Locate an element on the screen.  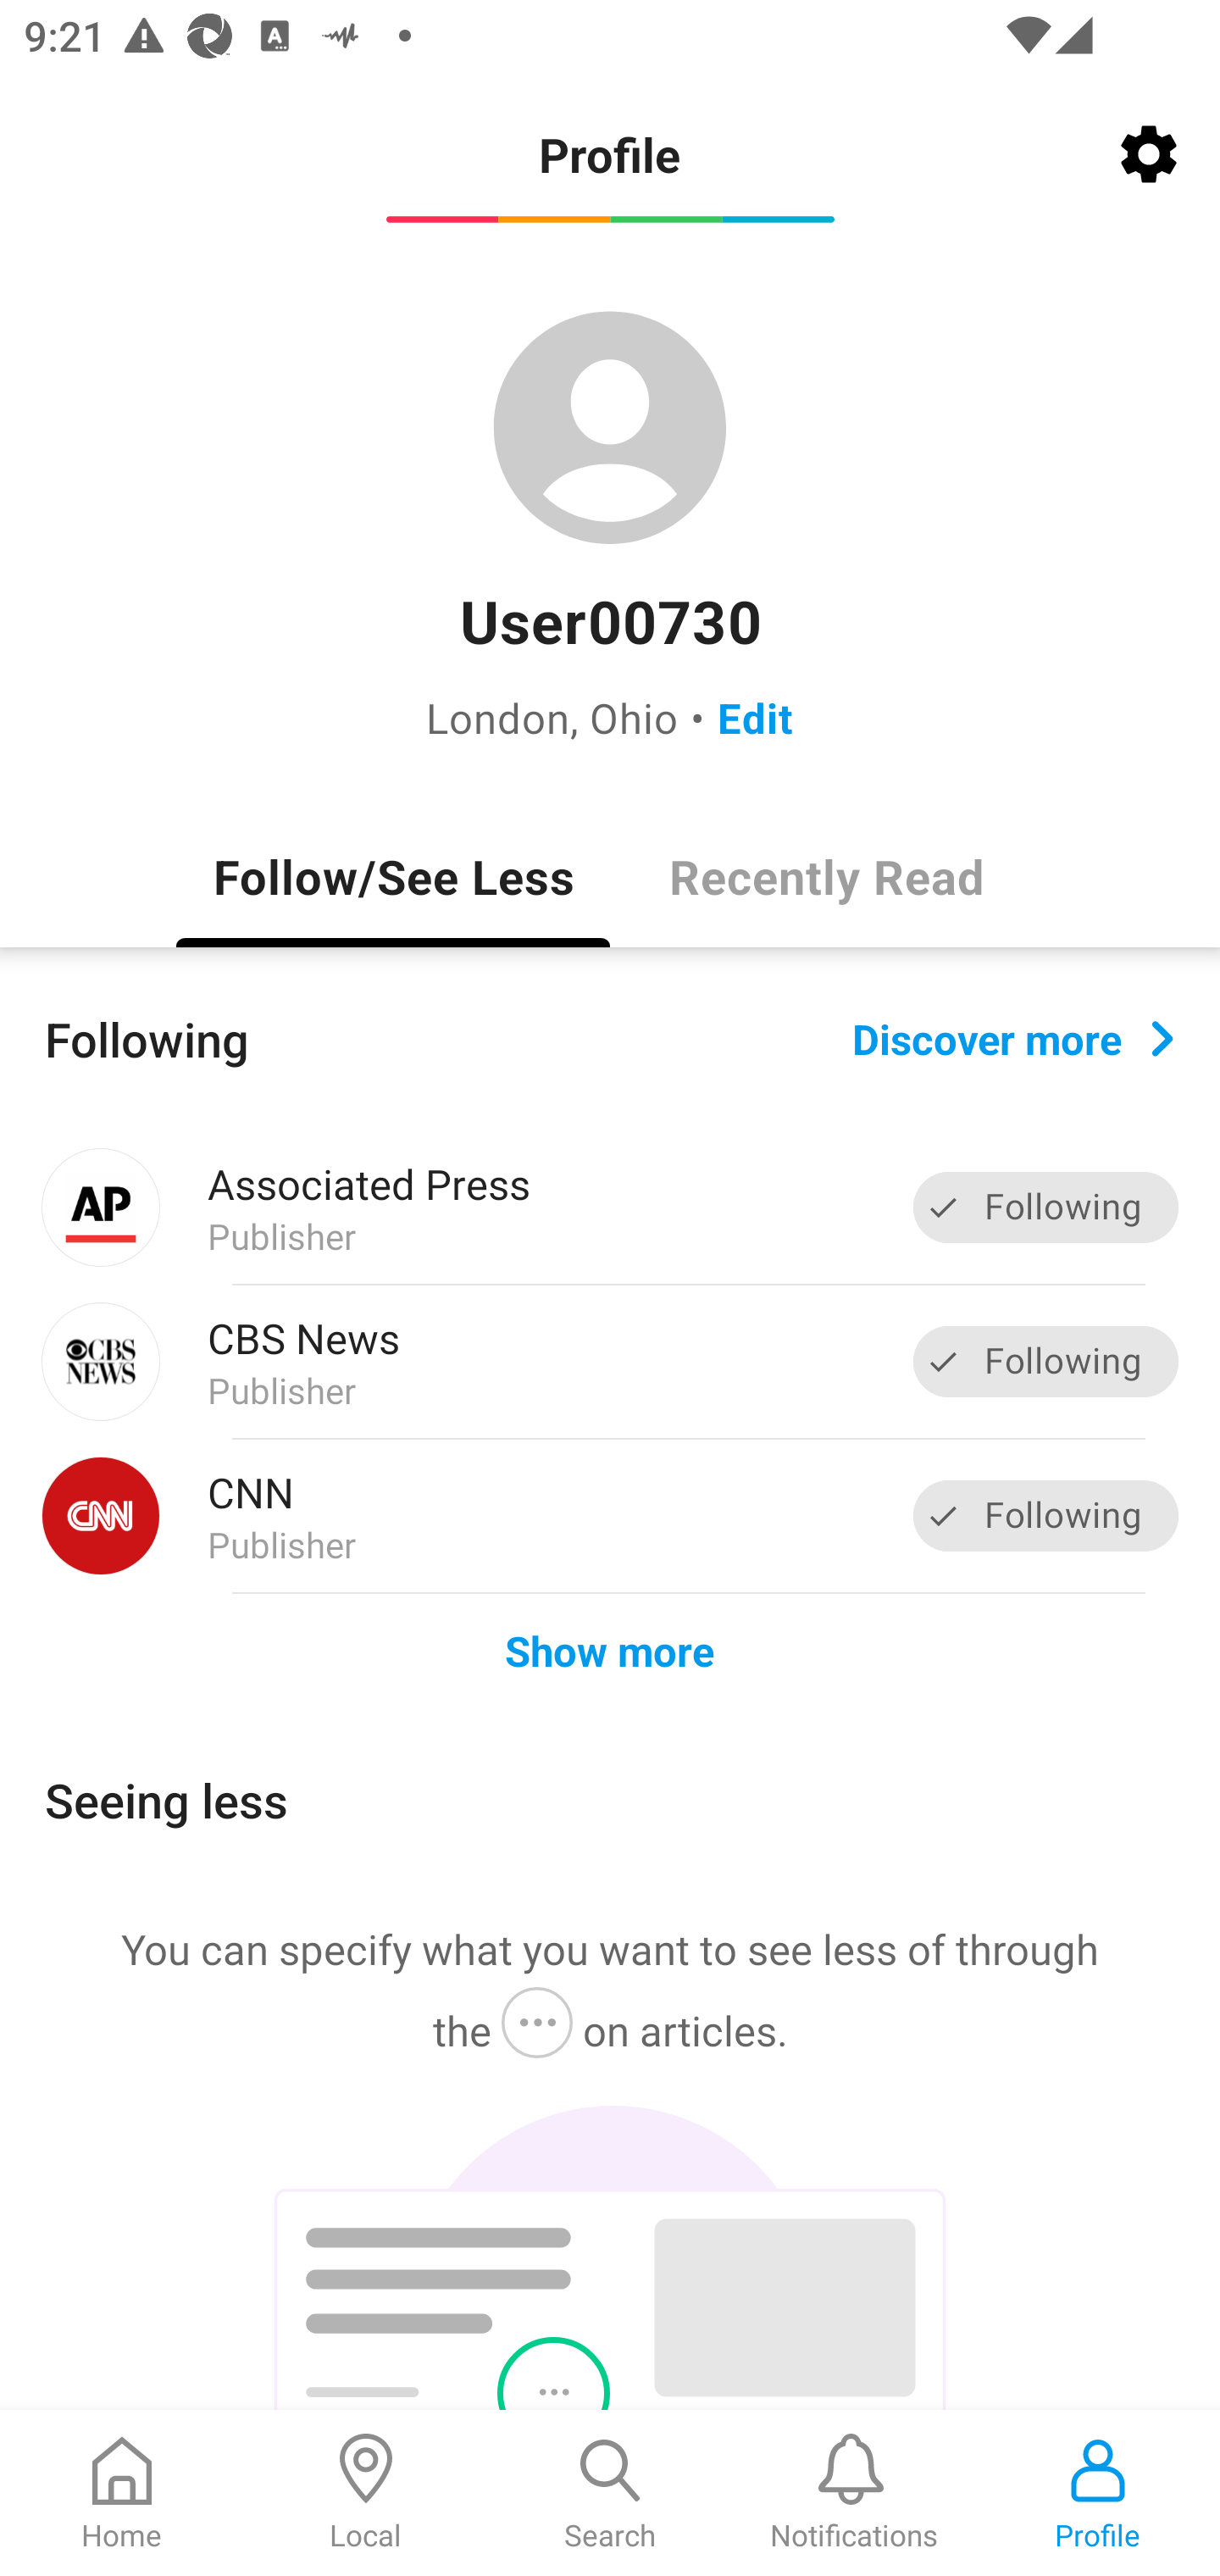
Settings is located at coordinates (1149, 154).